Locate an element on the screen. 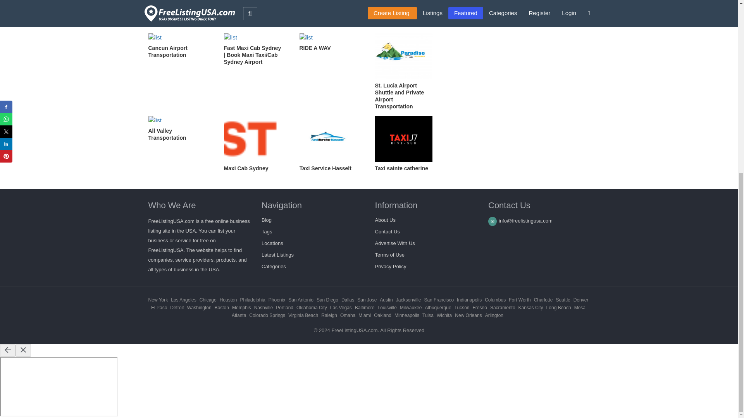 This screenshot has height=418, width=744. Taxi Service Hasselt is located at coordinates (331, 144).